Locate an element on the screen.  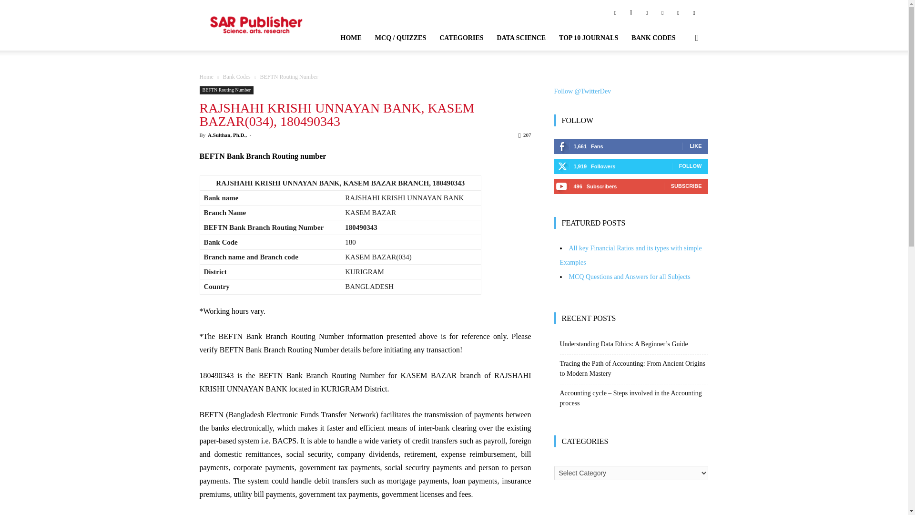
Instagram is located at coordinates (631, 12).